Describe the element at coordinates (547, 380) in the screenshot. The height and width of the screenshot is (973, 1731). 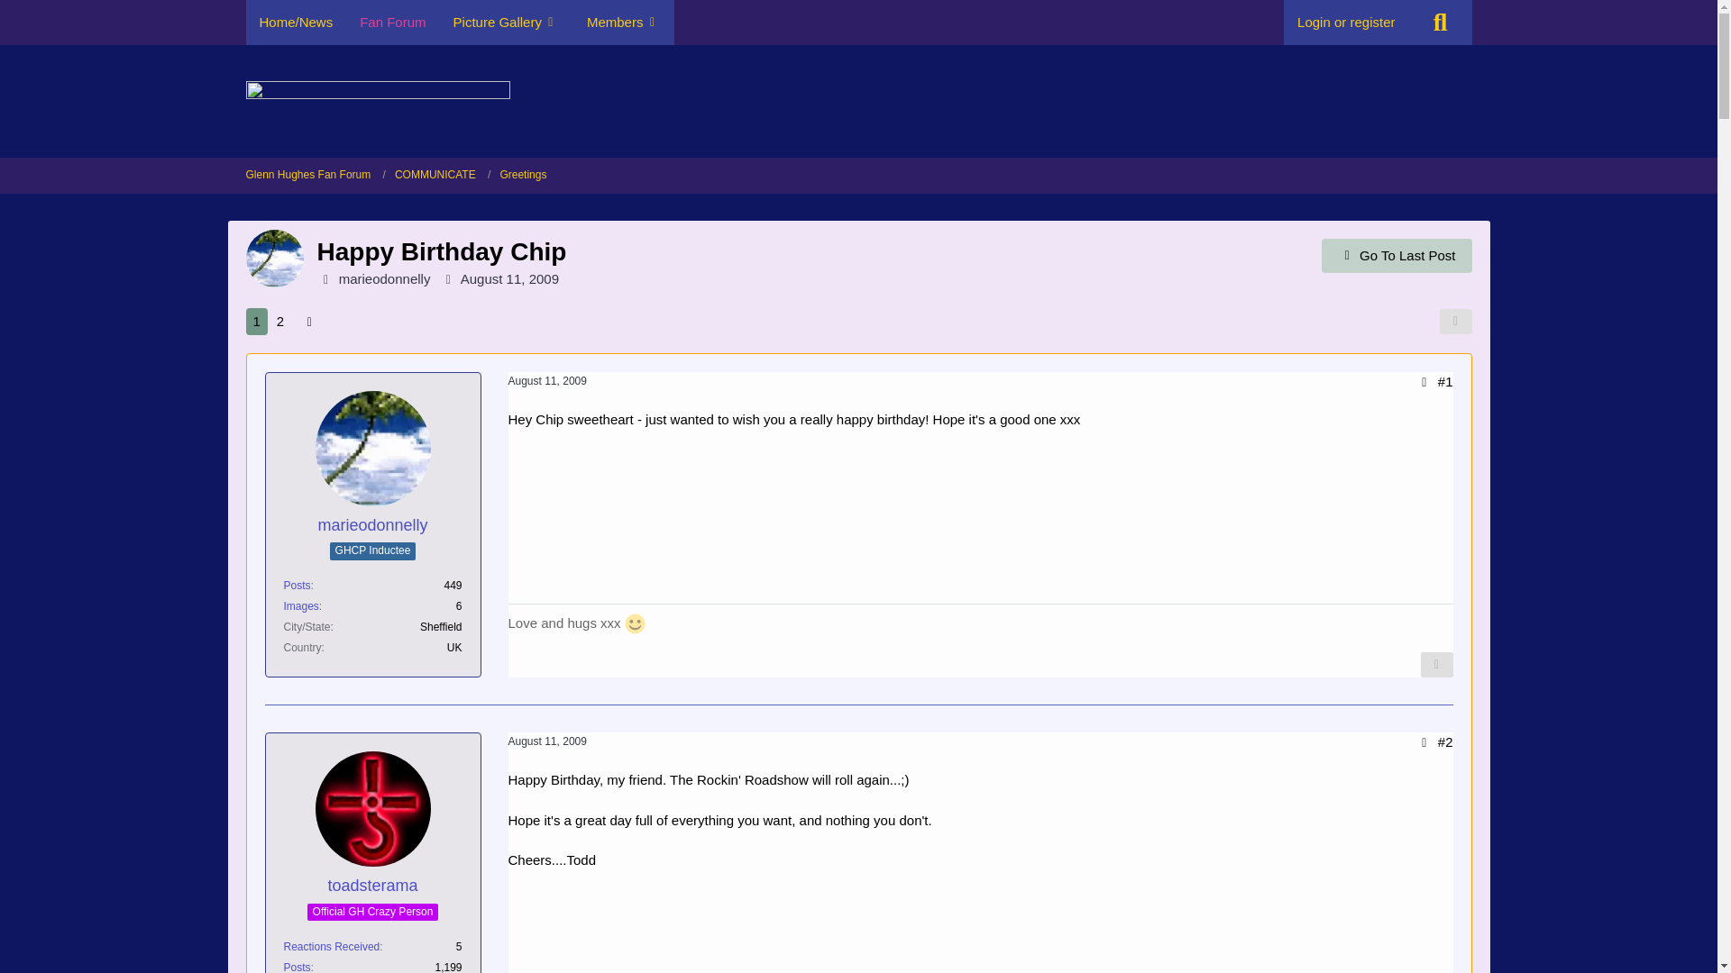
I see `August 11, 2009August 11, 2009 at 8:40 PM` at that location.